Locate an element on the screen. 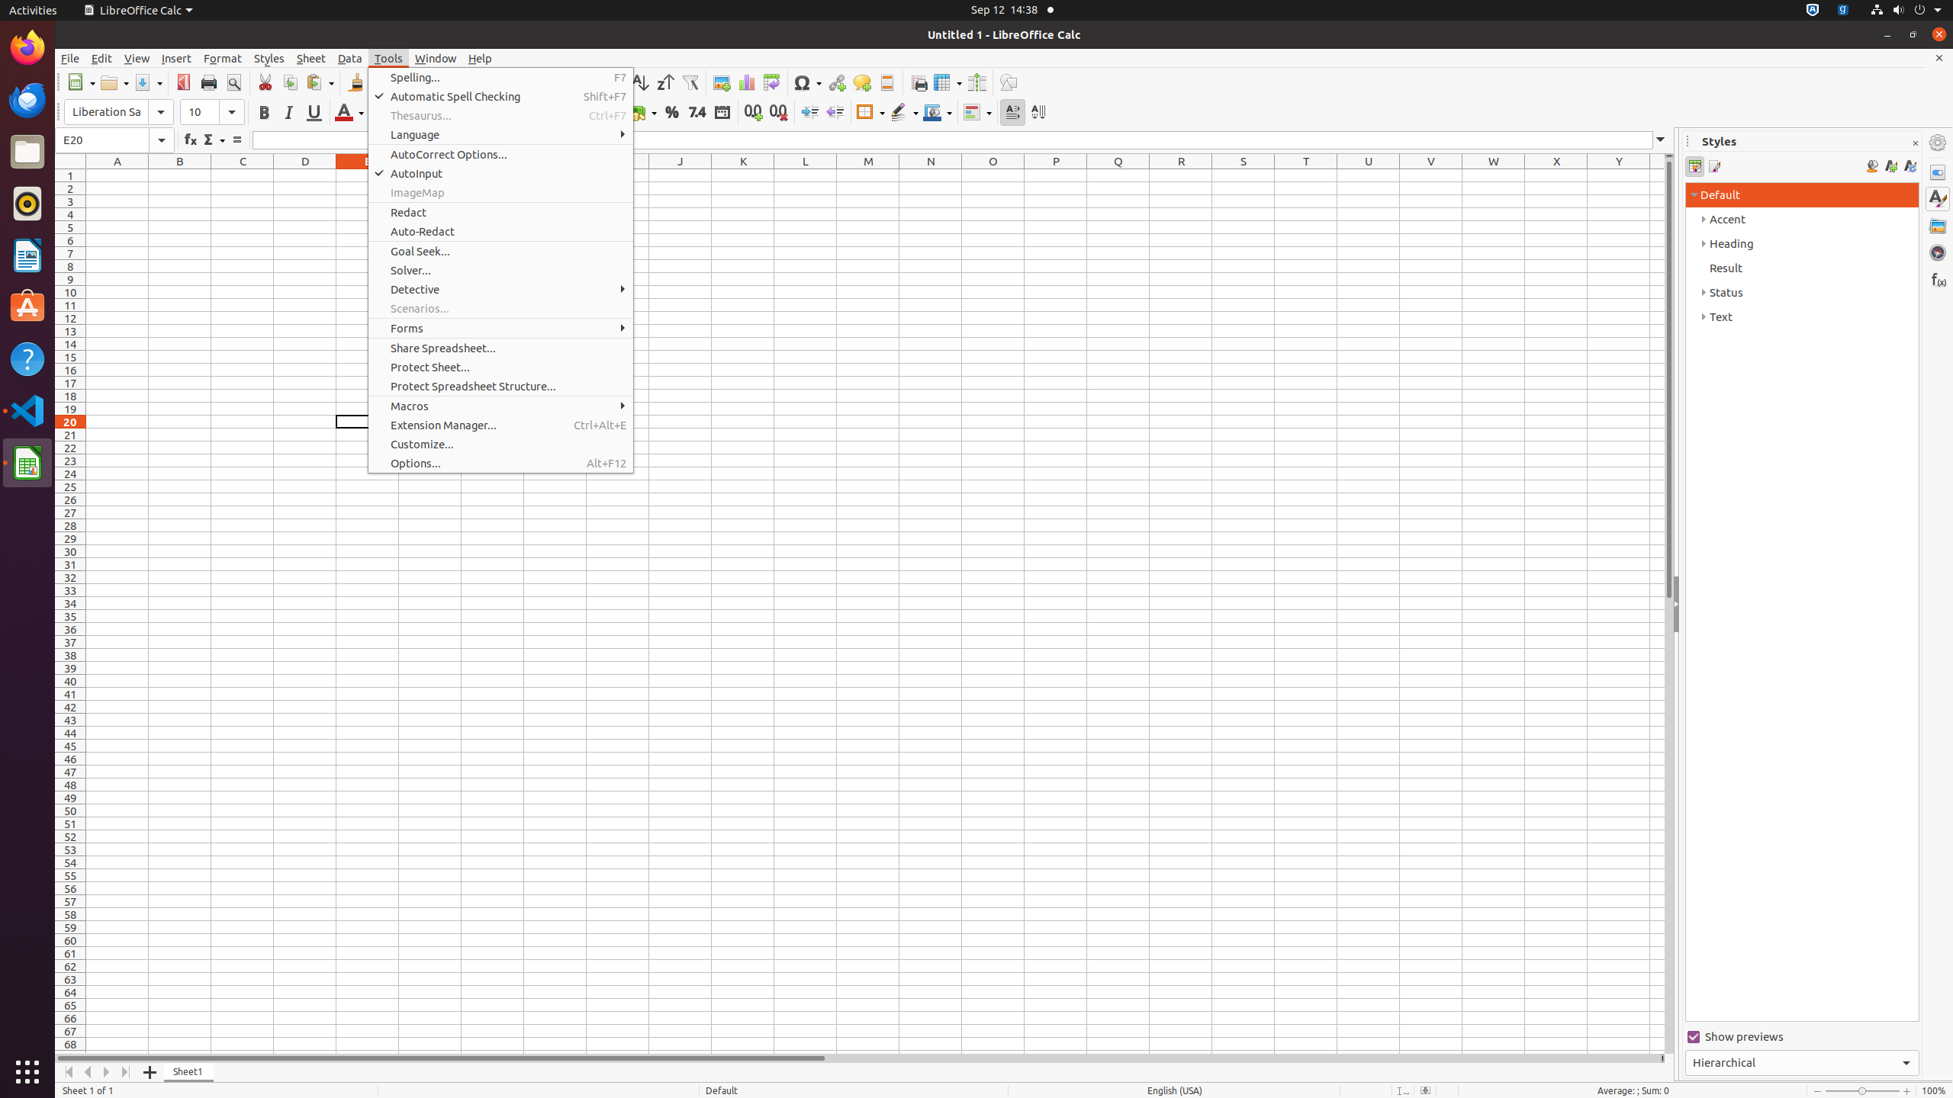 This screenshot has width=1953, height=1098. K1 is located at coordinates (743, 175).